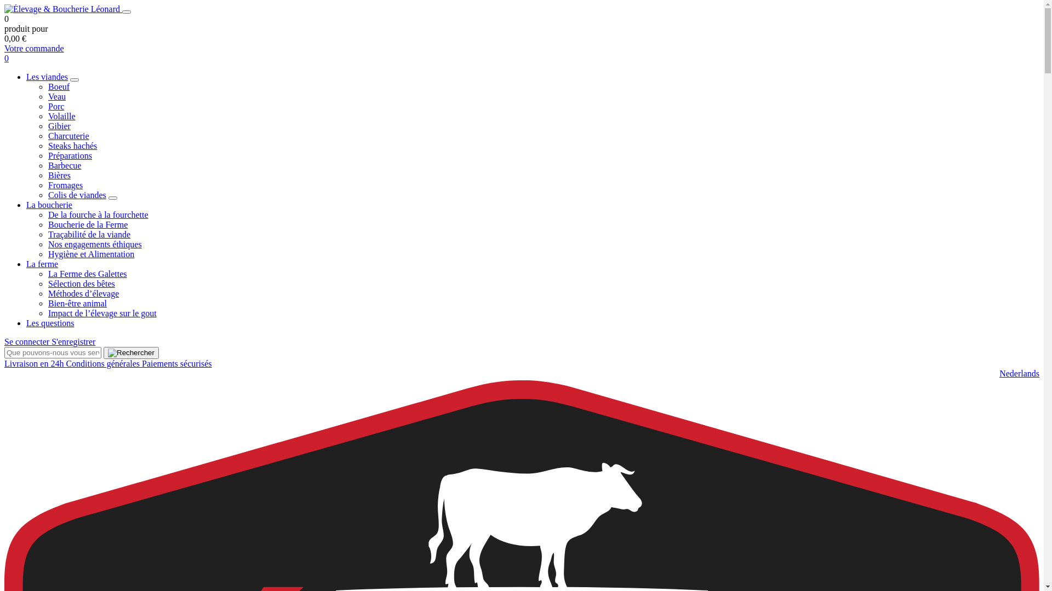 This screenshot has height=591, width=1052. What do you see at coordinates (59, 86) in the screenshot?
I see `Boeuf` at bounding box center [59, 86].